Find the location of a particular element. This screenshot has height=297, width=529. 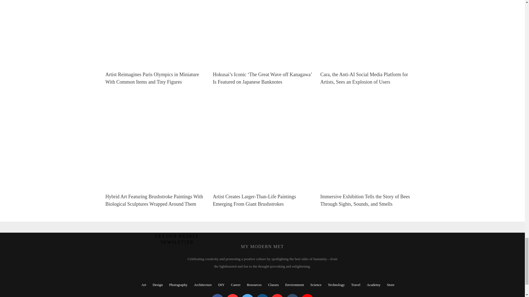

My Modern Met on Facebook is located at coordinates (217, 295).